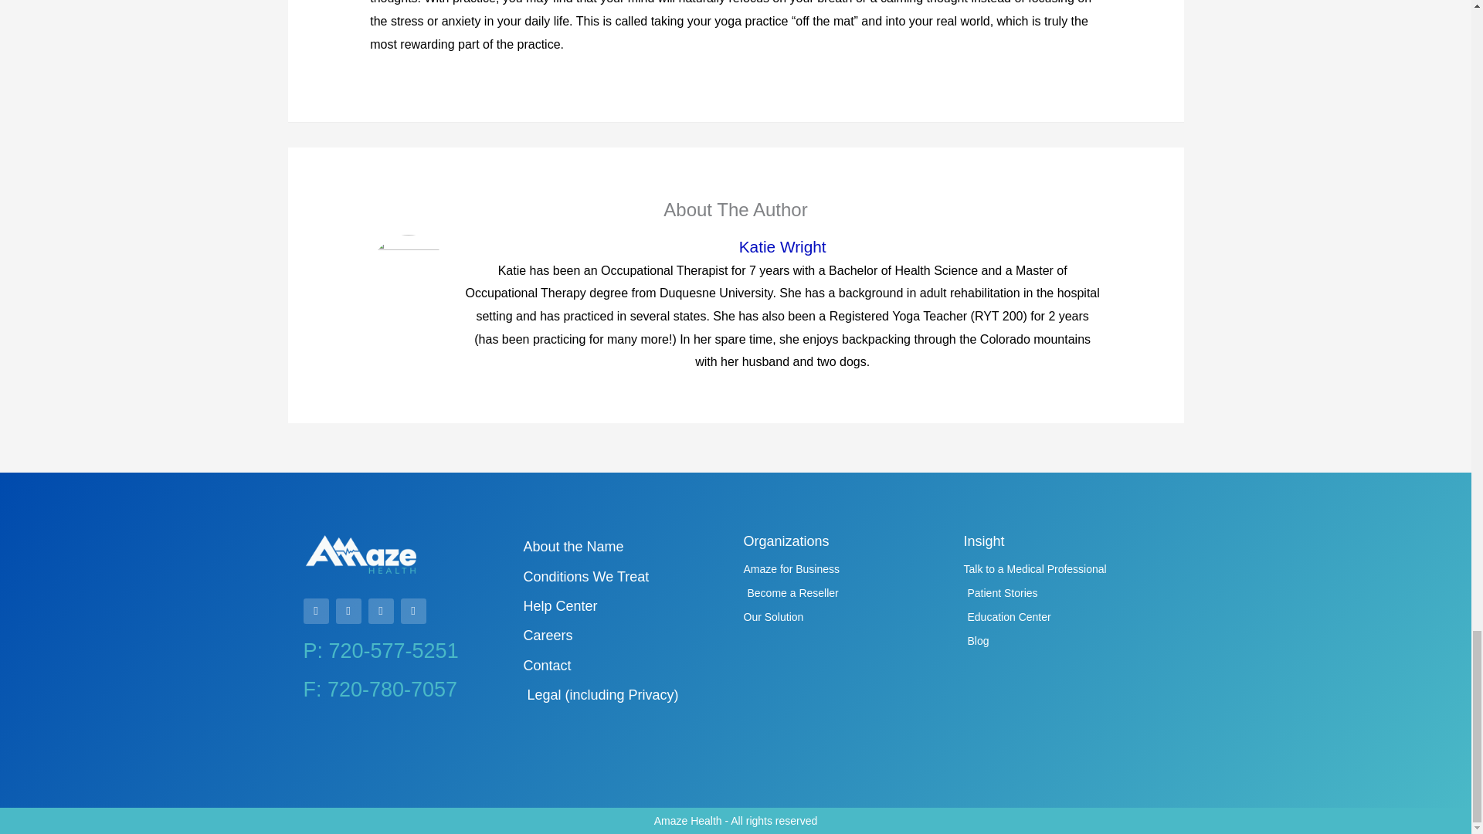  Describe the element at coordinates (380, 650) in the screenshot. I see `P: 720-577-5251` at that location.